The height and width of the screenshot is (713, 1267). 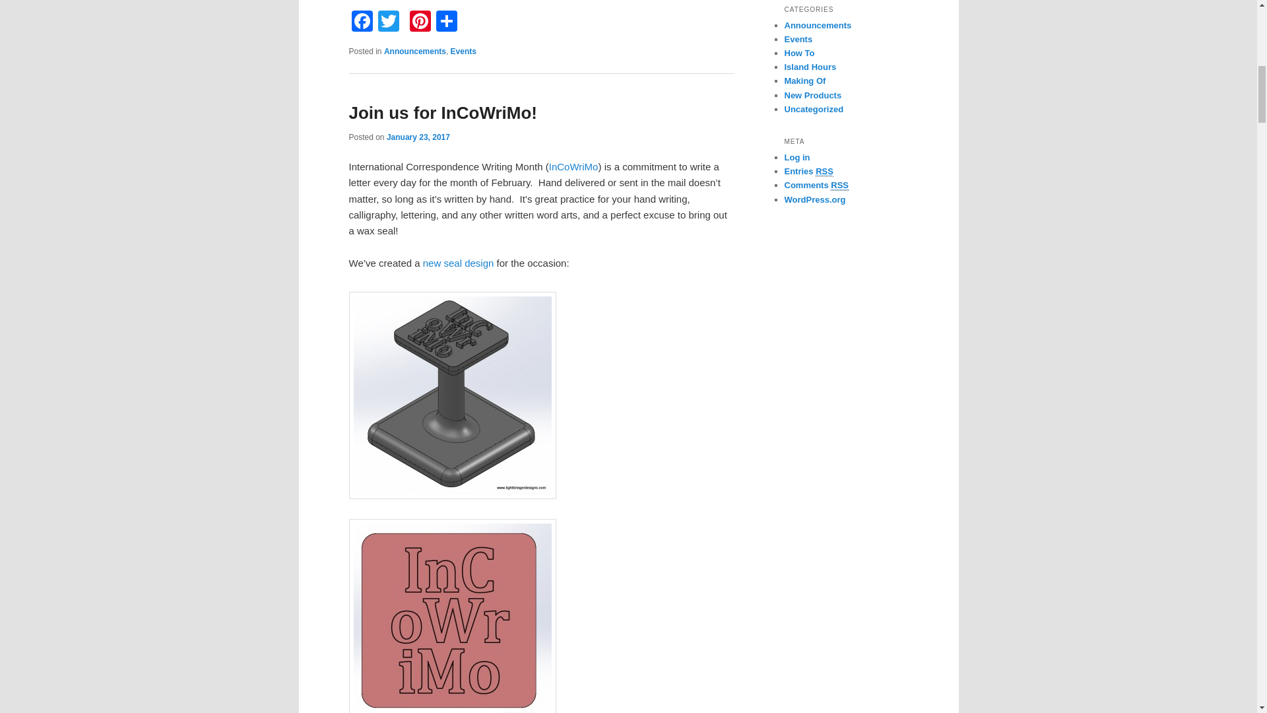 I want to click on Join us for InCoWriMo!, so click(x=443, y=112).